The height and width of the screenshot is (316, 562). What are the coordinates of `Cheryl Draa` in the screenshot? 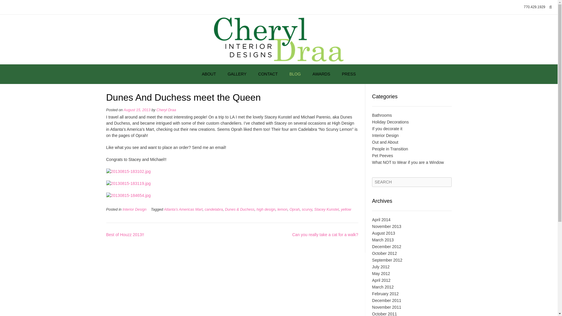 It's located at (279, 39).